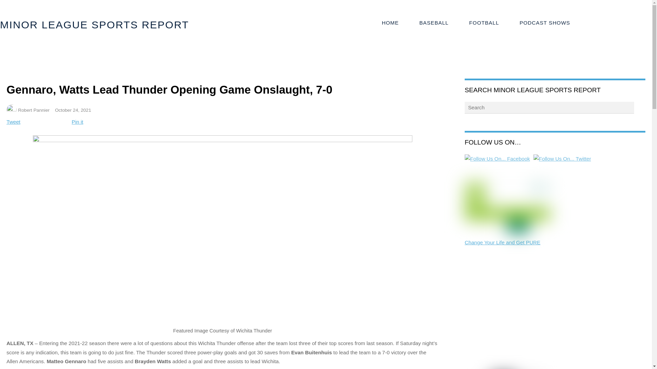 The image size is (657, 369). What do you see at coordinates (434, 23) in the screenshot?
I see `BASEBALL` at bounding box center [434, 23].